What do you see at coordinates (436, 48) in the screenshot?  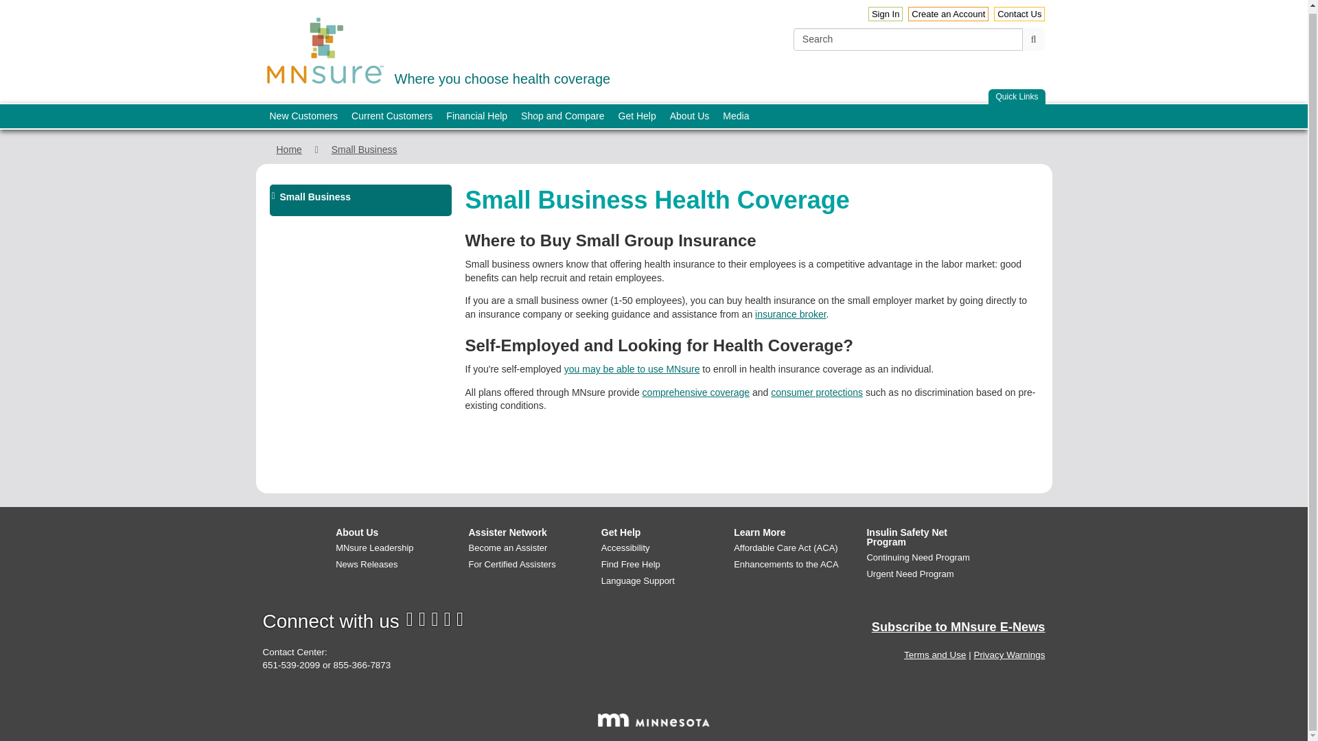 I see `01 Intro - Privacy Warnings` at bounding box center [436, 48].